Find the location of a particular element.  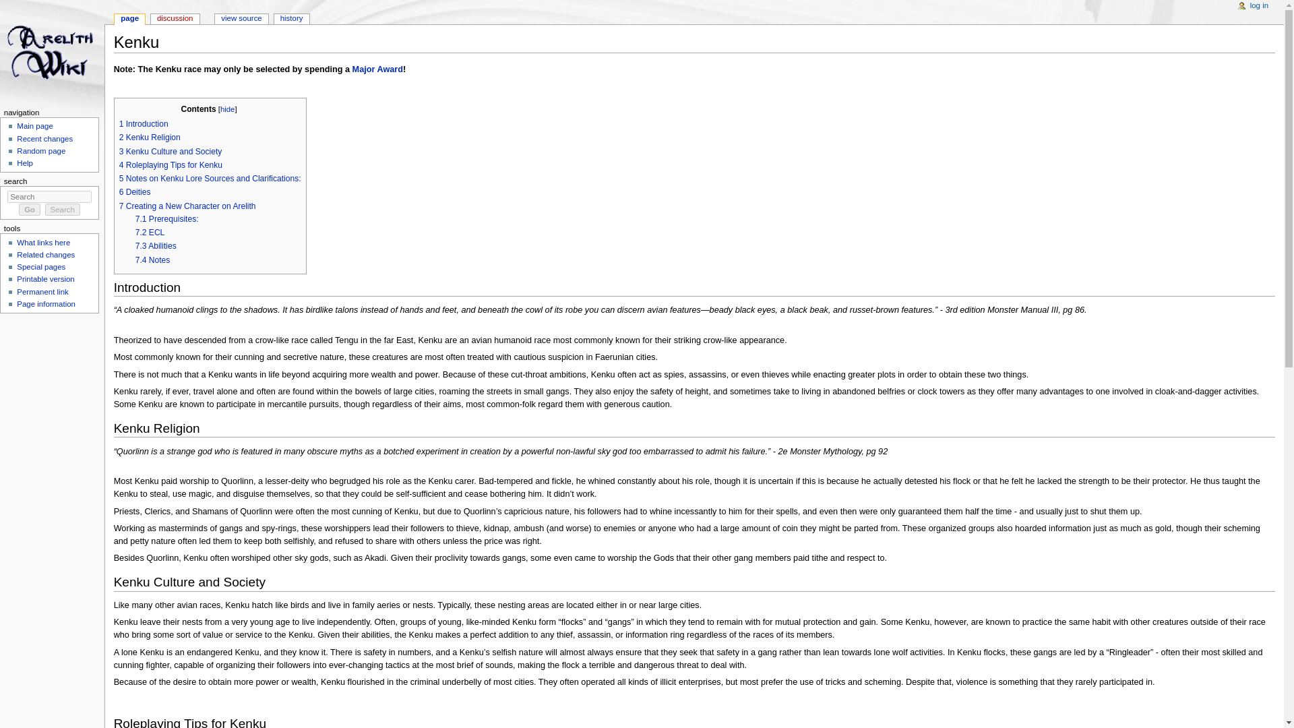

7.3 Abilities is located at coordinates (156, 245).